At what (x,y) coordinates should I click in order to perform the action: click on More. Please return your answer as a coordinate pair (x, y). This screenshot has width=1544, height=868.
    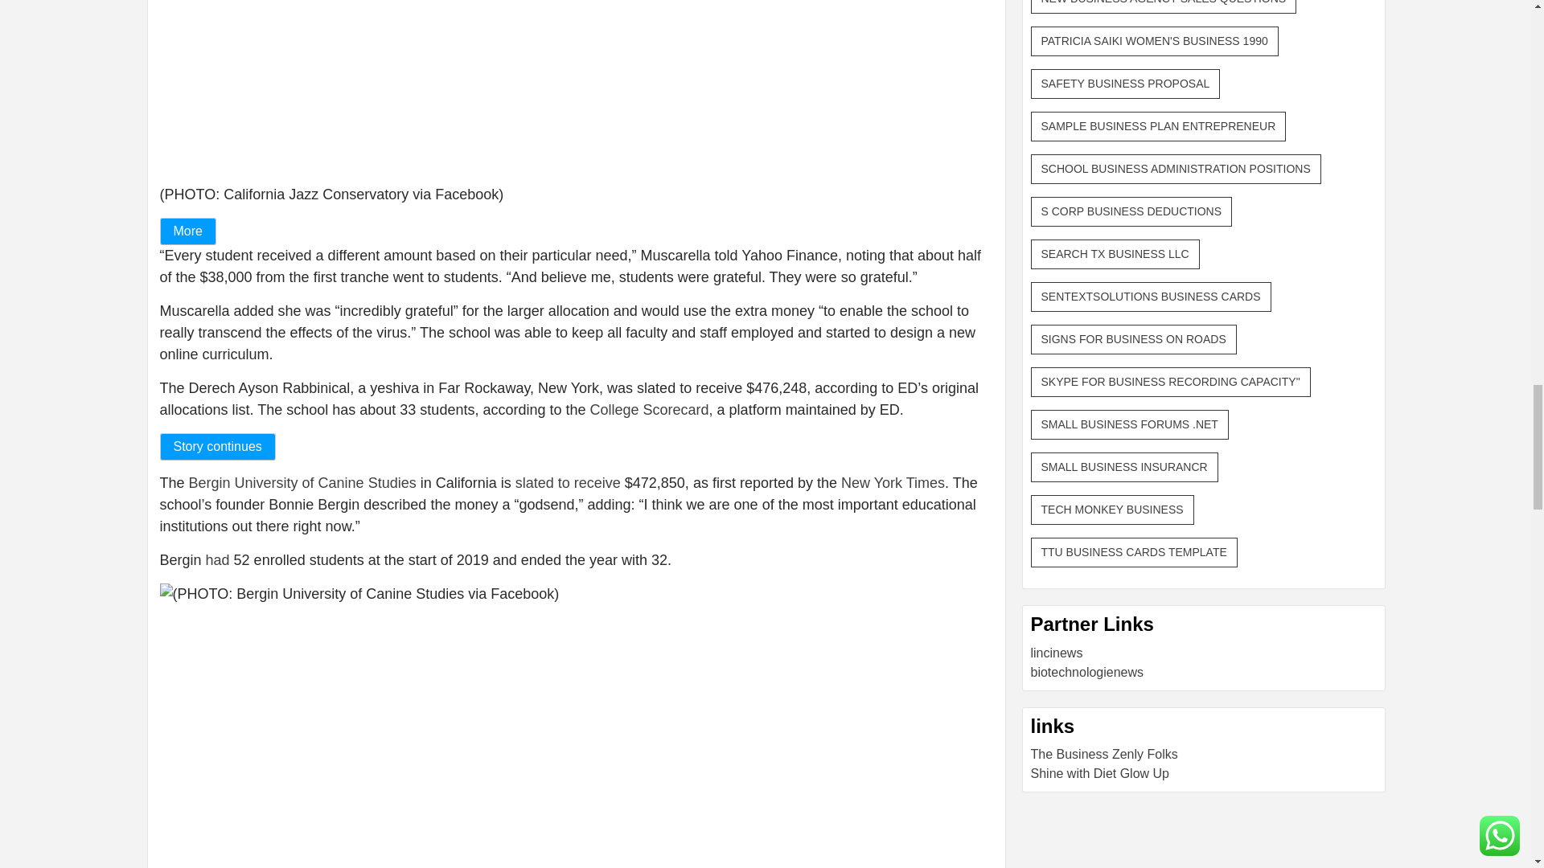
    Looking at the image, I should click on (187, 231).